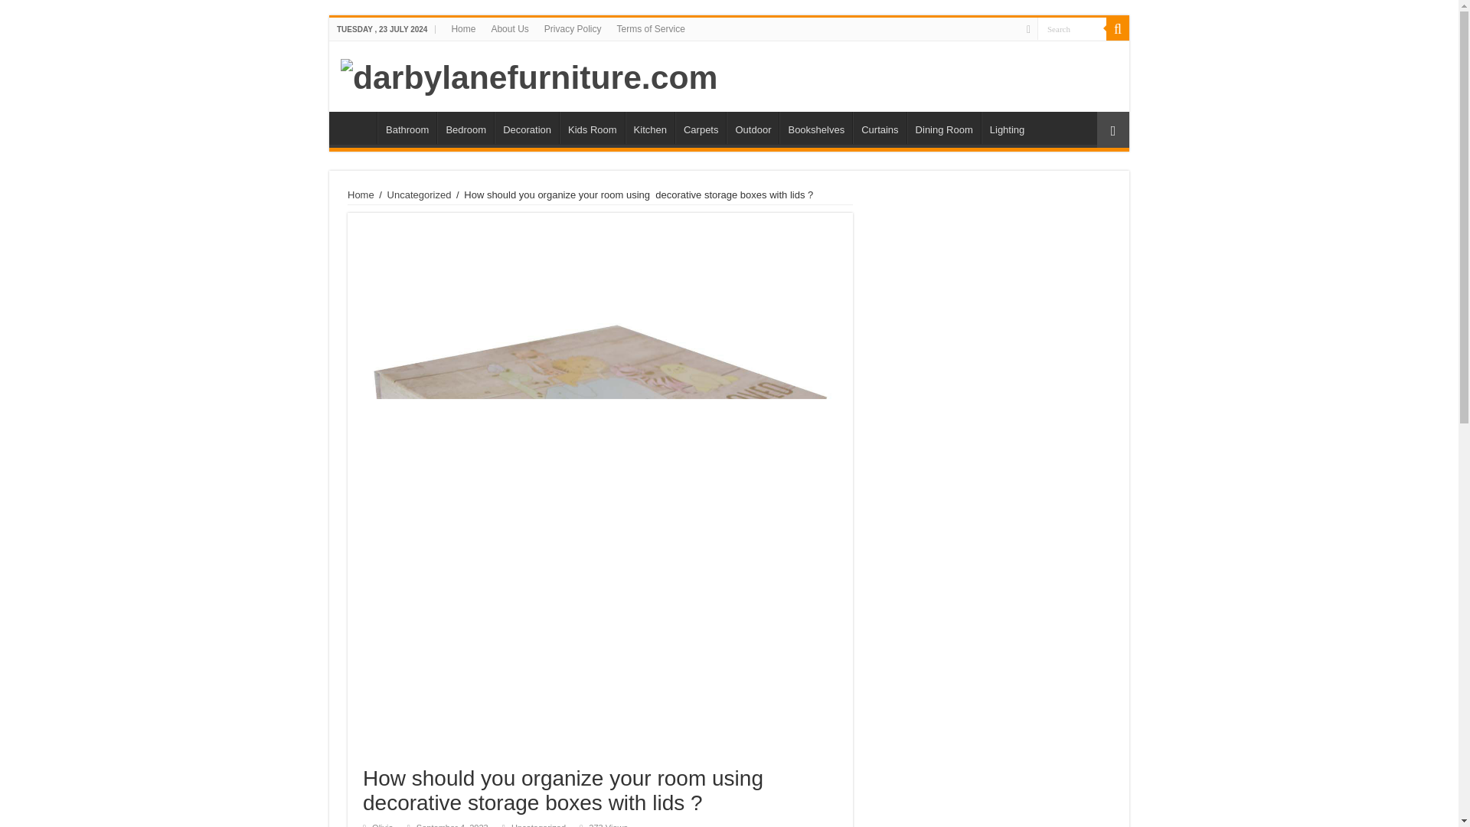  I want to click on Random Article, so click(1112, 129).